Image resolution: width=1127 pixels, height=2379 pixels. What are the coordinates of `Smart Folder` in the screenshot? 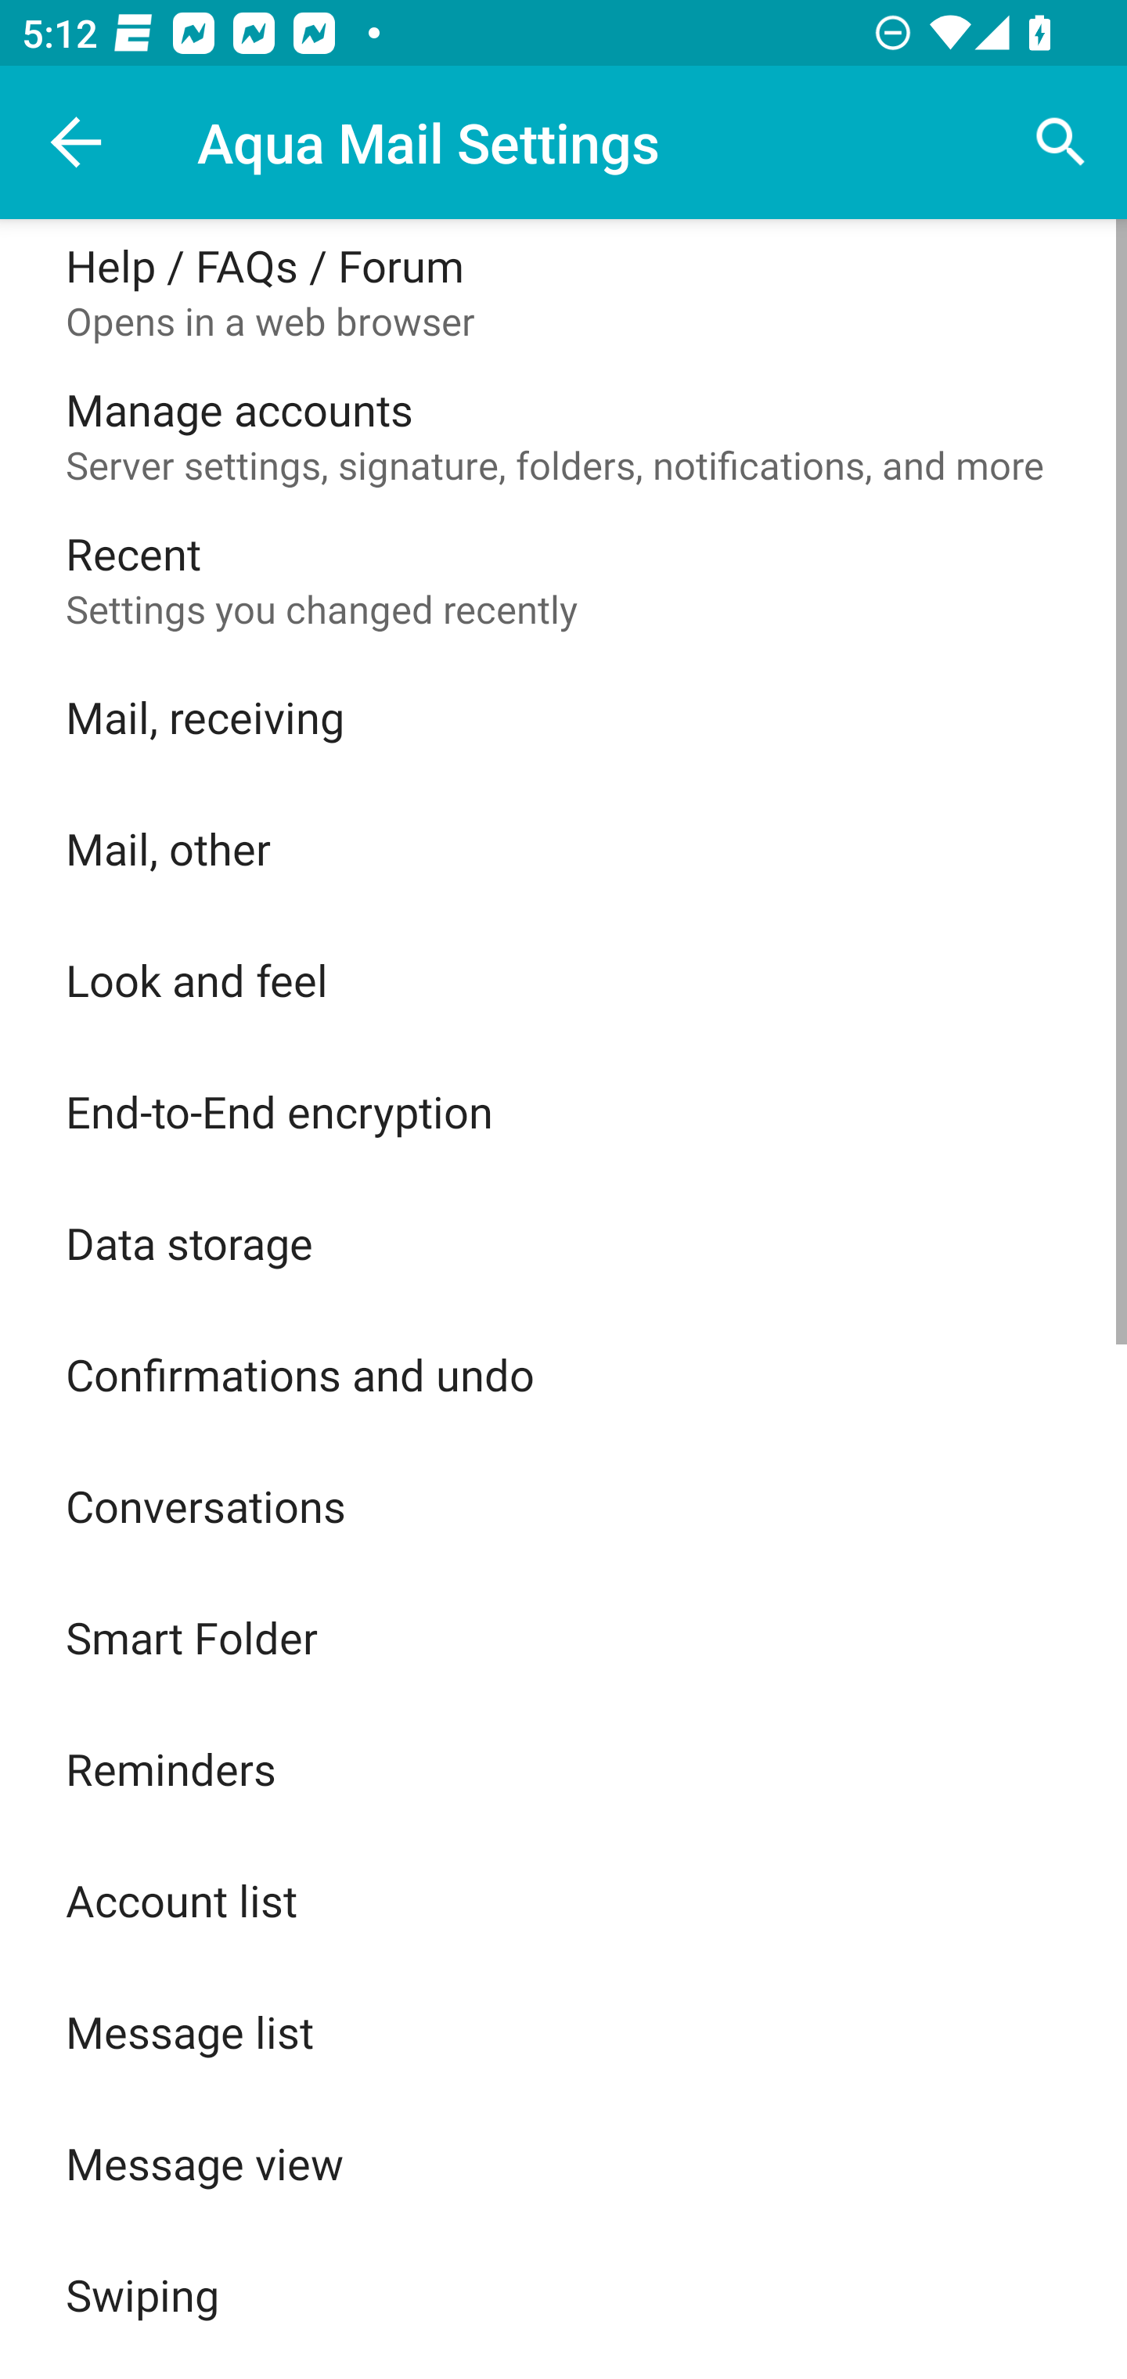 It's located at (563, 1637).